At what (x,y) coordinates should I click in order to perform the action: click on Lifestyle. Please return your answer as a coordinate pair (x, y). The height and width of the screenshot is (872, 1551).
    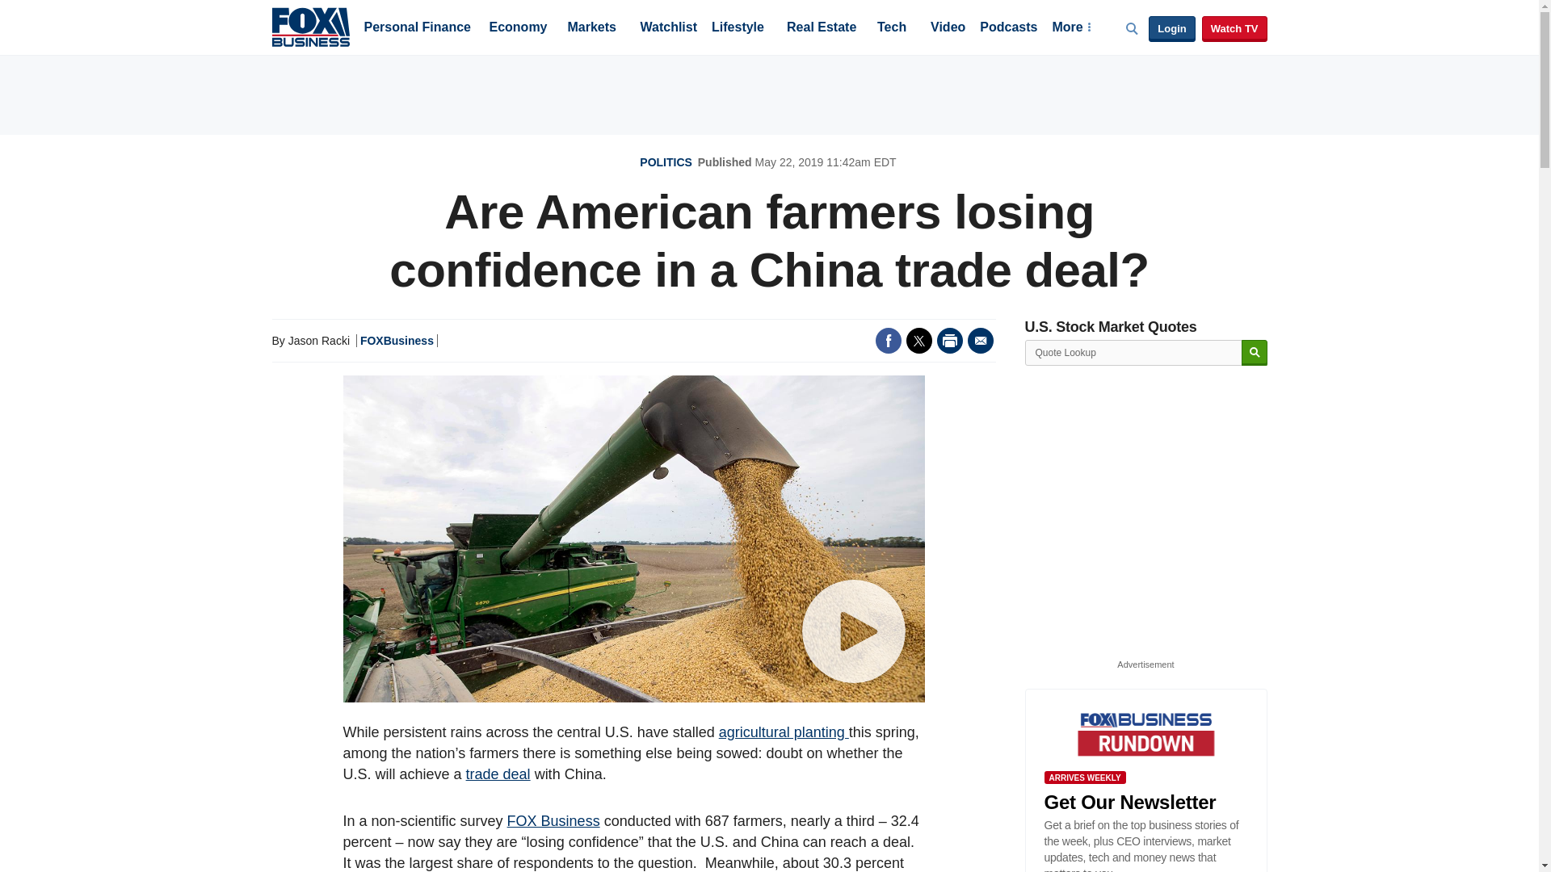
    Looking at the image, I should click on (738, 28).